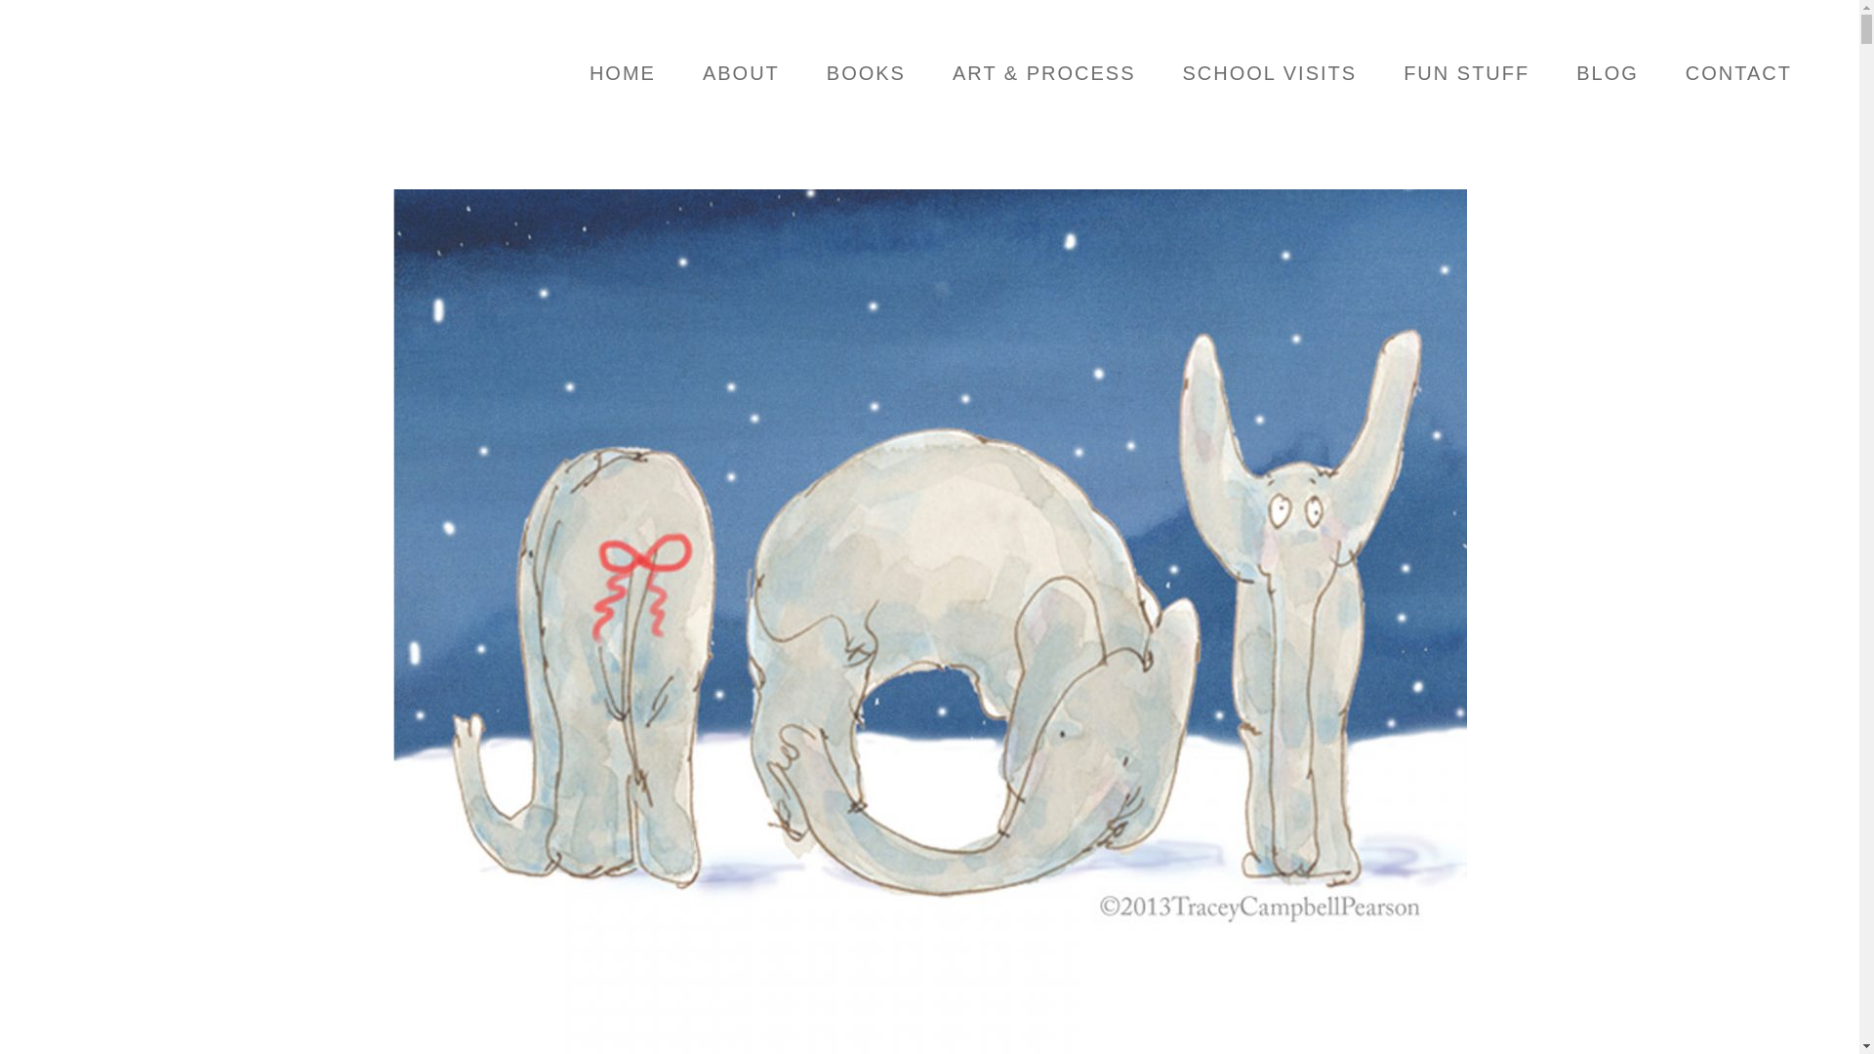  I want to click on SCHOOL VISITS, so click(1271, 73).